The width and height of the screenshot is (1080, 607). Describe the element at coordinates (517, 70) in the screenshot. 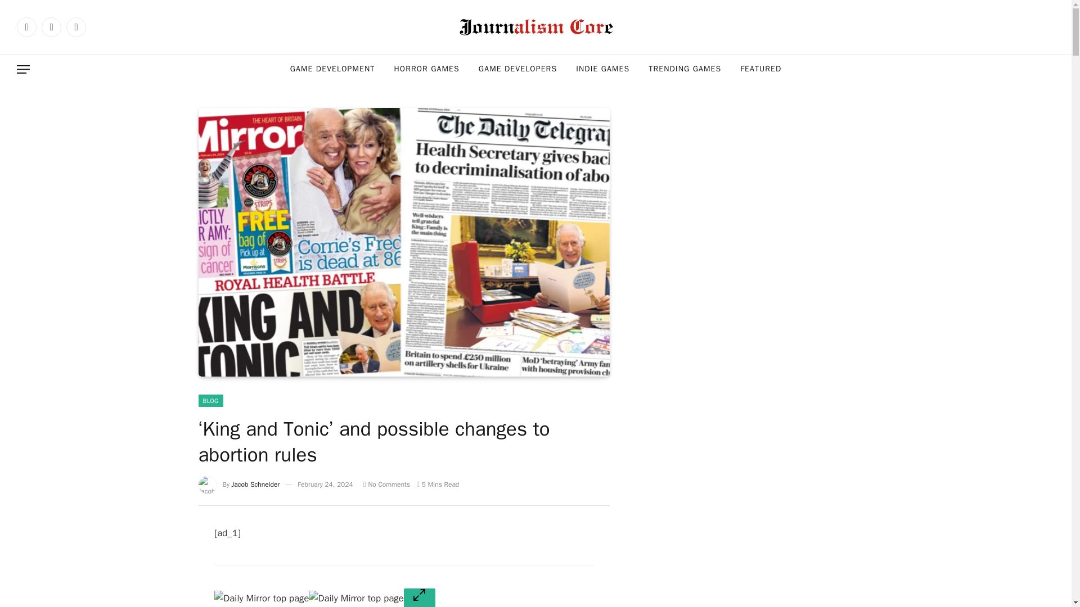

I see `GAME DEVELOPERS` at that location.